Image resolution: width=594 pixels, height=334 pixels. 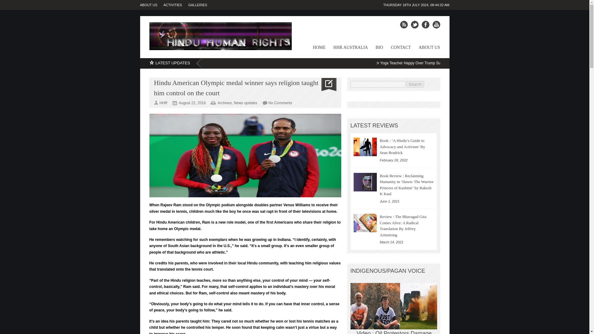 What do you see at coordinates (224, 103) in the screenshot?
I see `Archives` at bounding box center [224, 103].